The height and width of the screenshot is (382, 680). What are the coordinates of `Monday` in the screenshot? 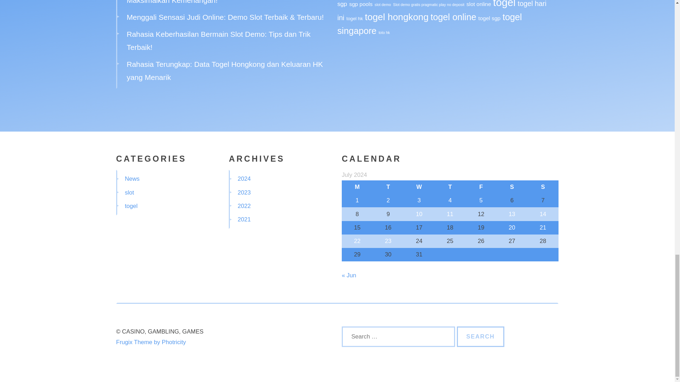 It's located at (357, 187).